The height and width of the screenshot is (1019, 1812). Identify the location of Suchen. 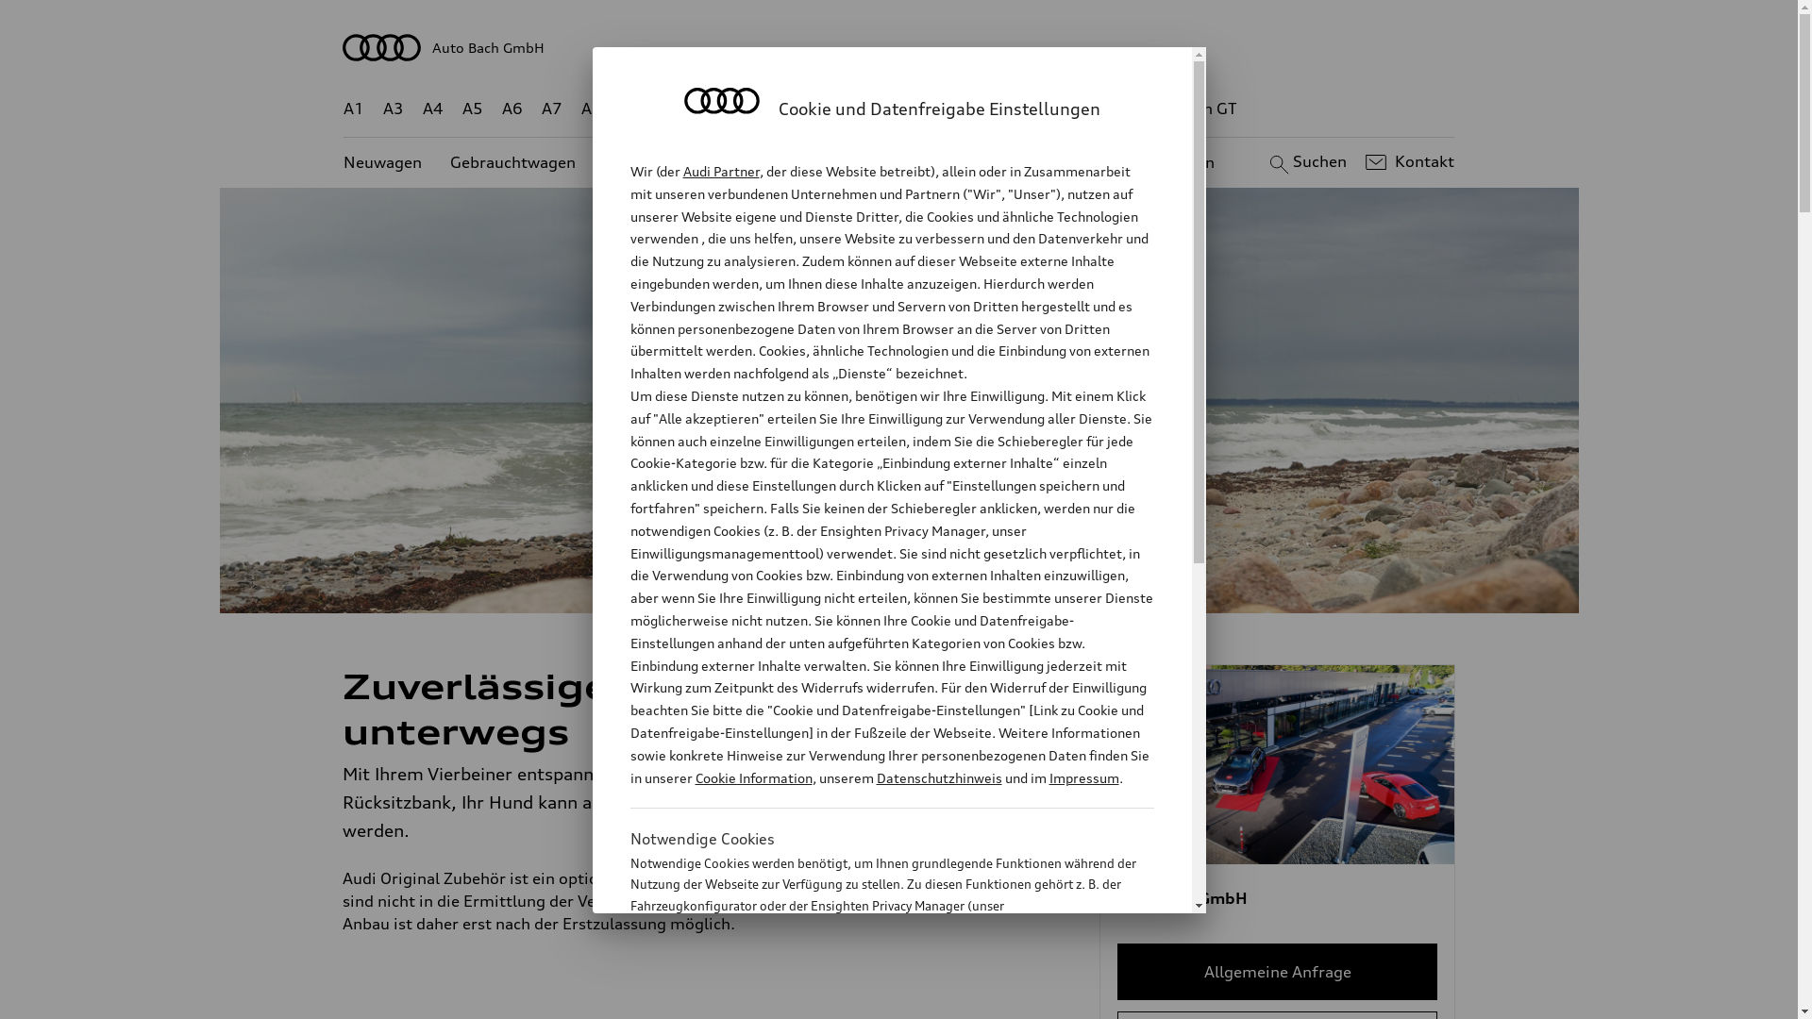
(1306, 162).